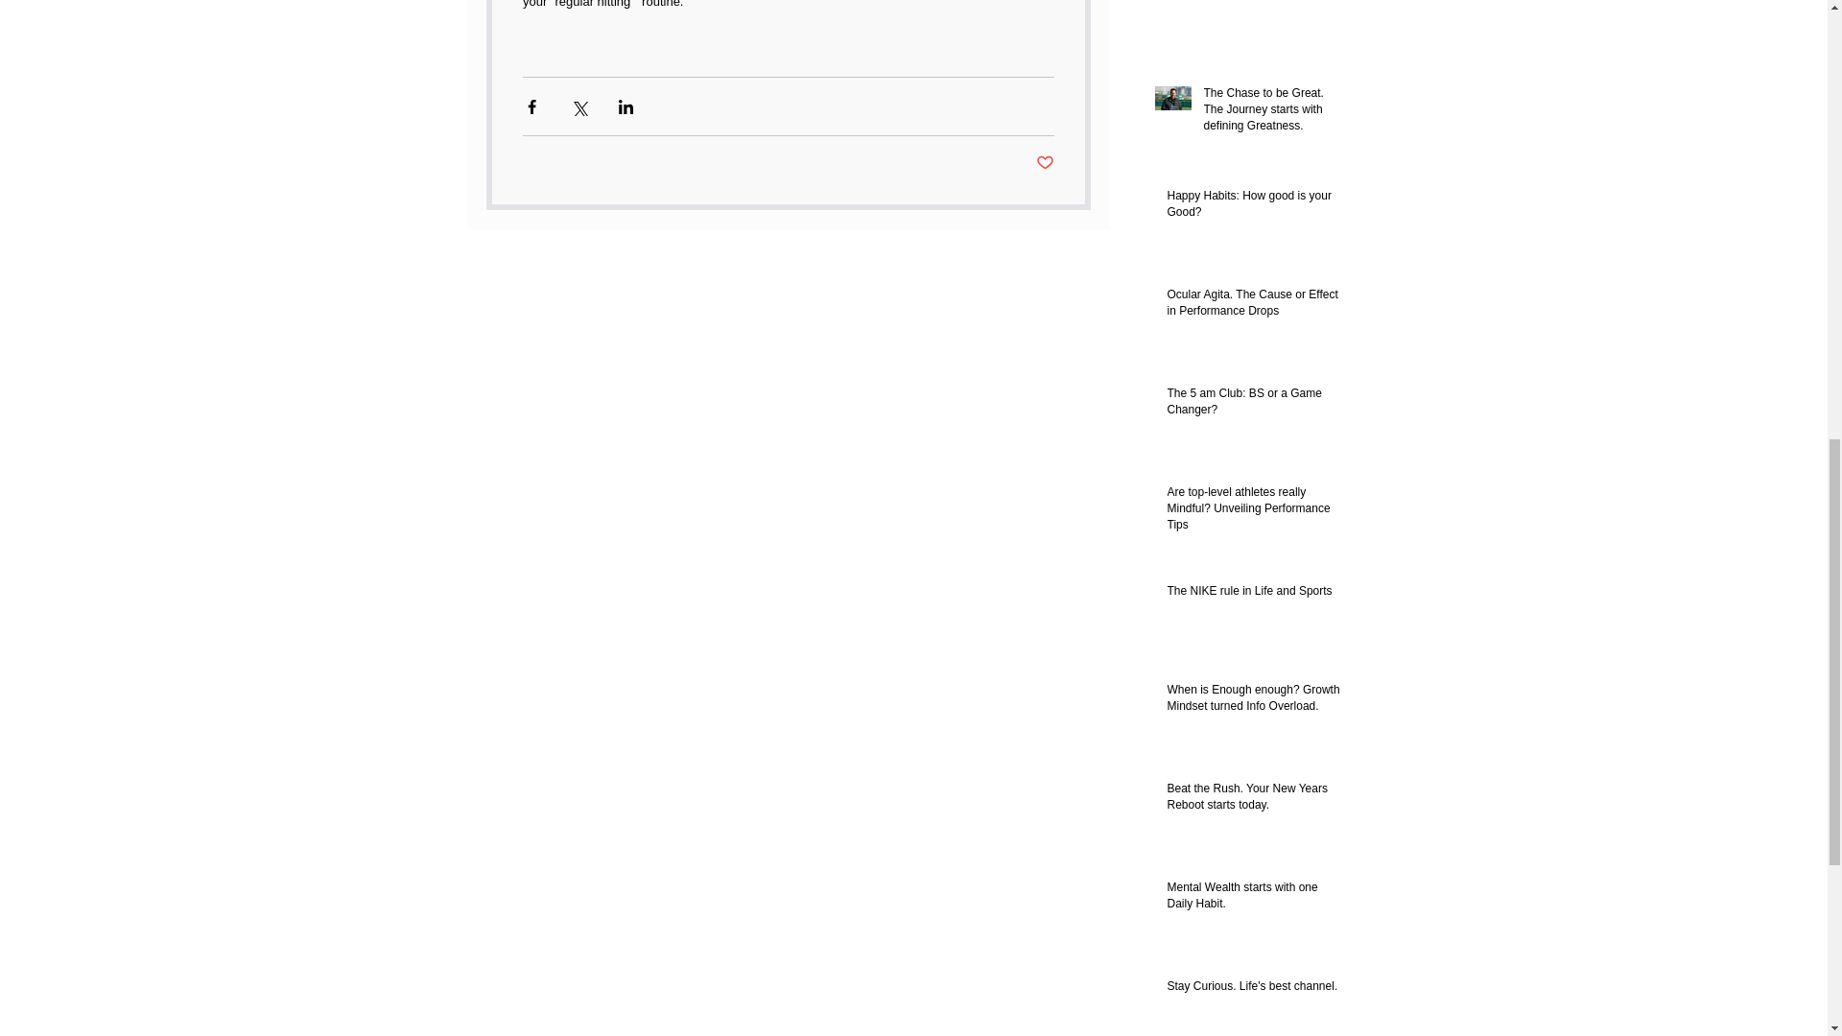  Describe the element at coordinates (1253, 900) in the screenshot. I see `Mental Wealth starts with one Daily Habit.` at that location.